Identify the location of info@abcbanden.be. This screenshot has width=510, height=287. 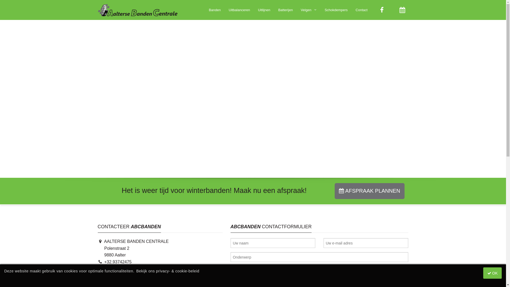
(120, 275).